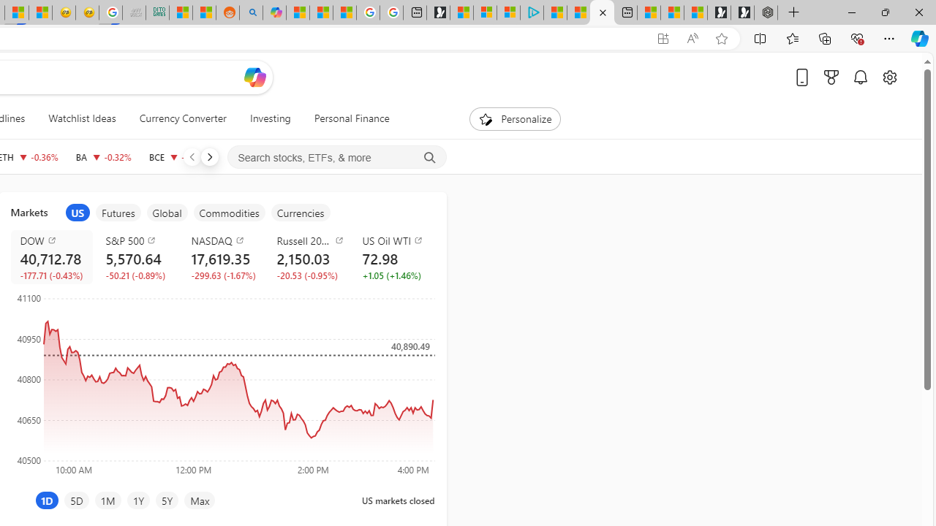 Image resolution: width=936 pixels, height=526 pixels. Describe the element at coordinates (760, 38) in the screenshot. I see `Split screen` at that location.